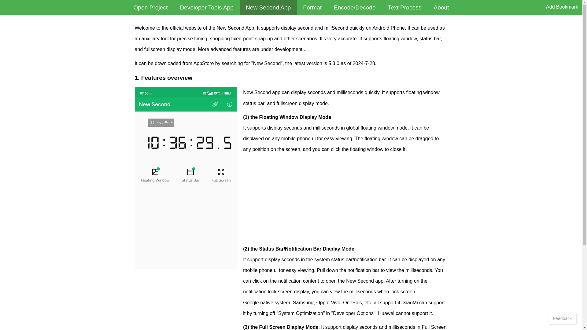 Image resolution: width=587 pixels, height=330 pixels. What do you see at coordinates (312, 7) in the screenshot?
I see `Format` at bounding box center [312, 7].